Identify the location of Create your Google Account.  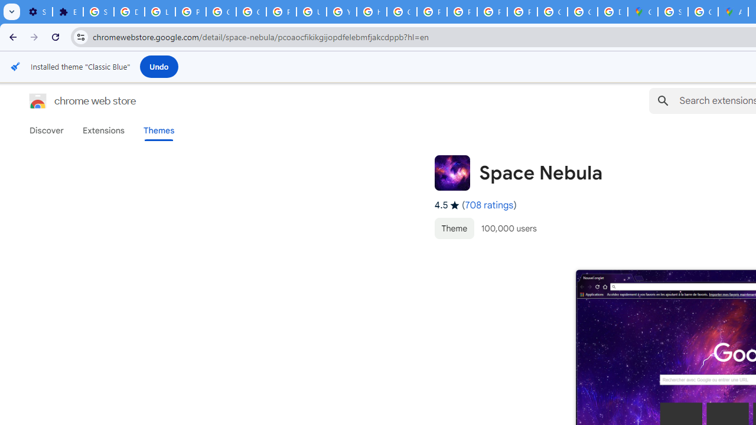
(703, 12).